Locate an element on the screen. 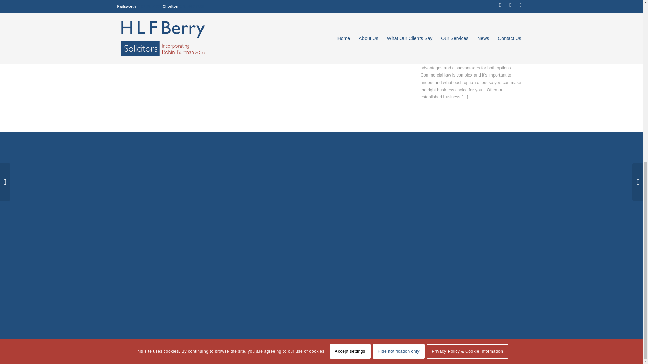 This screenshot has height=364, width=648. What Do I Need To Consider When Buying A Business? is located at coordinates (479, 31).